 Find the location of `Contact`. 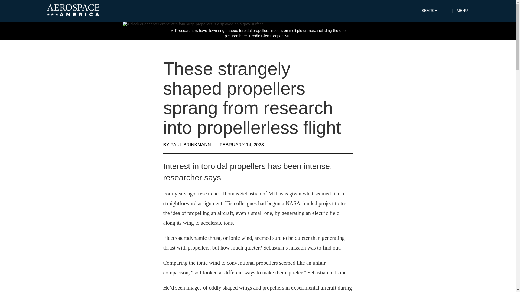

Contact is located at coordinates (370, 244).